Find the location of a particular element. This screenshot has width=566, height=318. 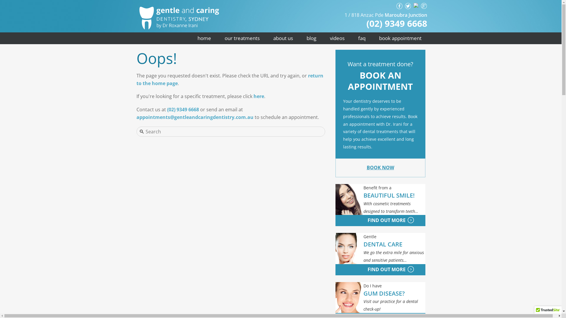

blog is located at coordinates (311, 38).